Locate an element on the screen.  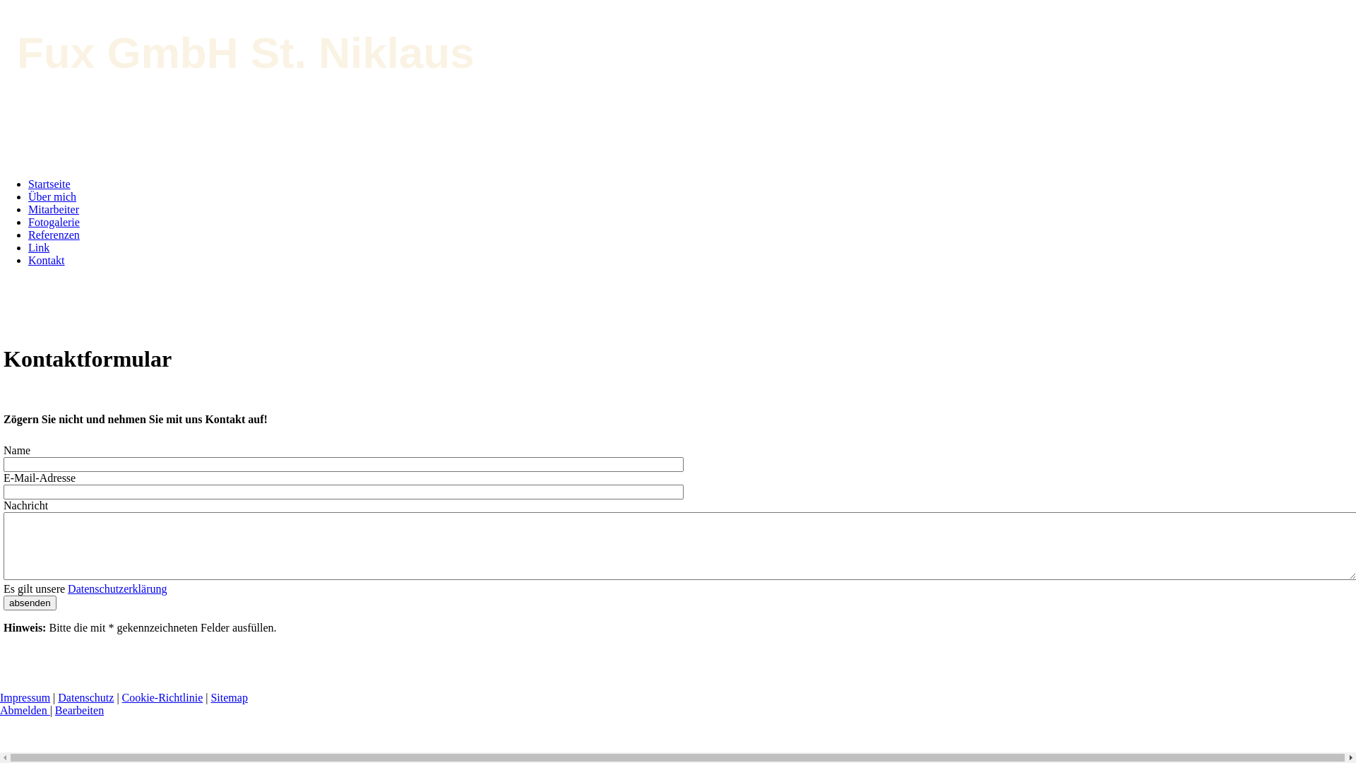
Abmelden is located at coordinates (25, 711).